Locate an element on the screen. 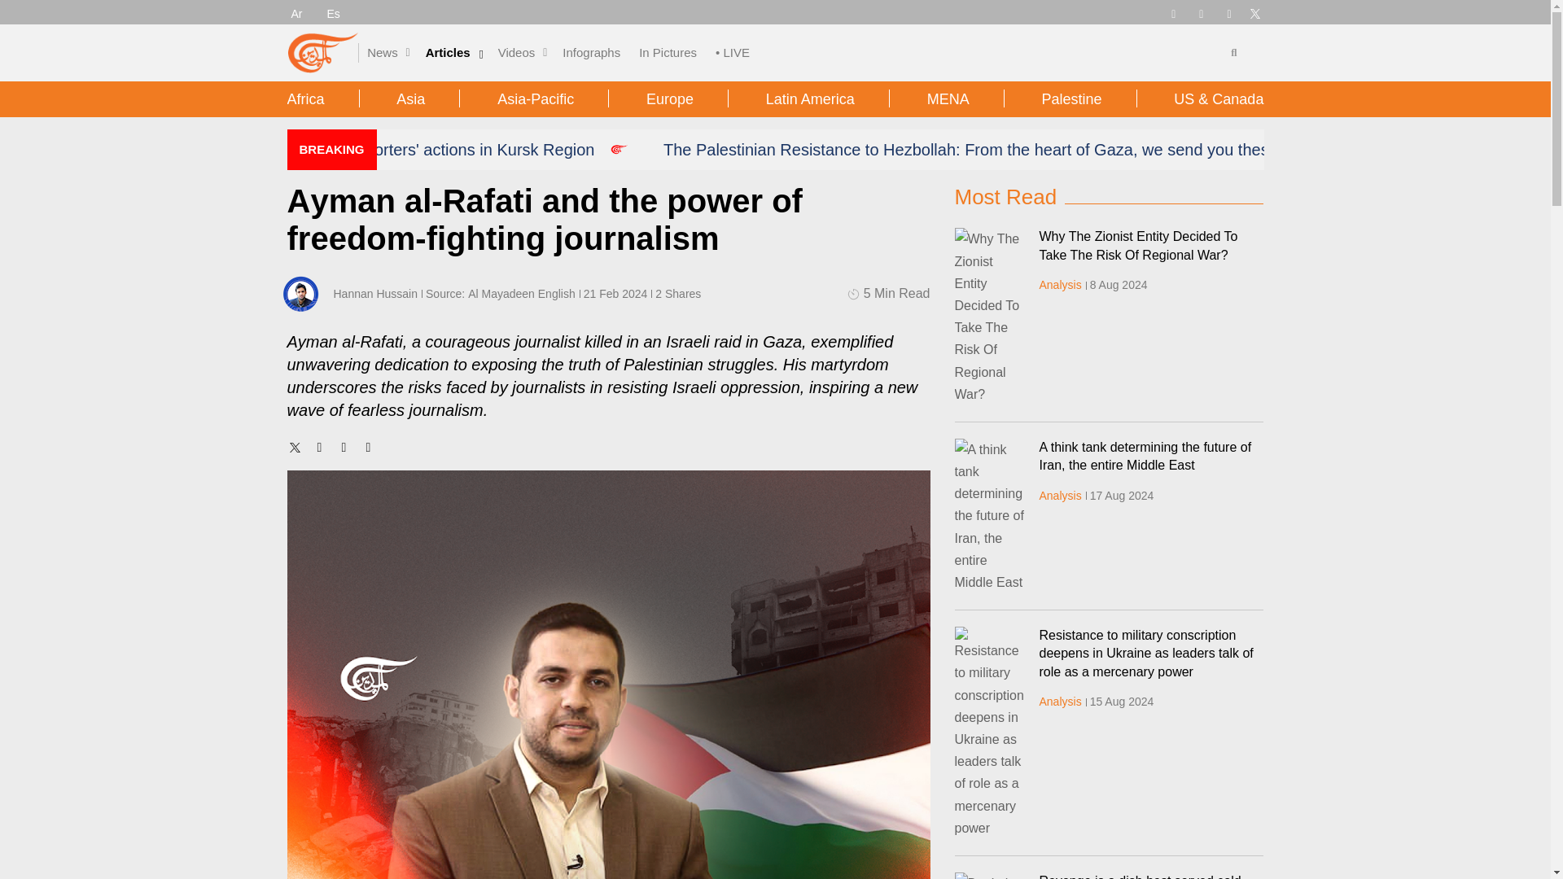  In Pictures is located at coordinates (668, 52).